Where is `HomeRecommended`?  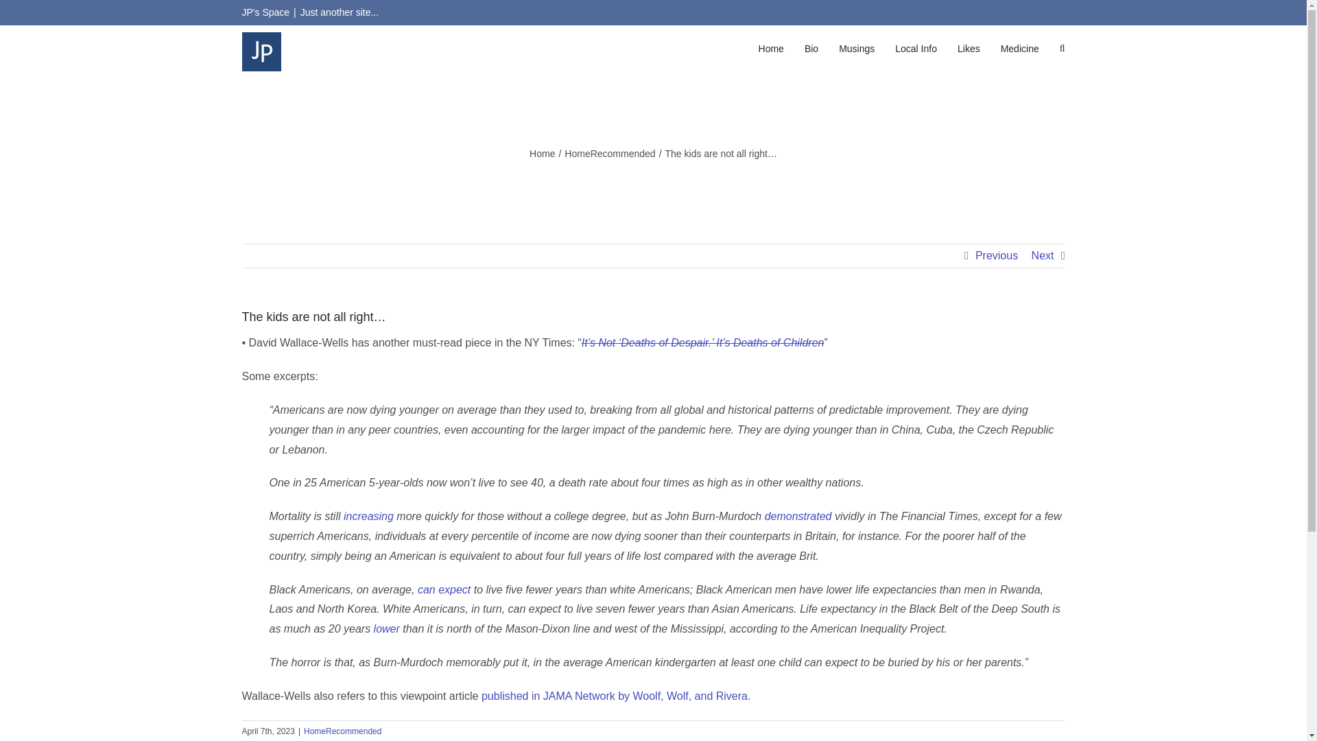 HomeRecommended is located at coordinates (609, 154).